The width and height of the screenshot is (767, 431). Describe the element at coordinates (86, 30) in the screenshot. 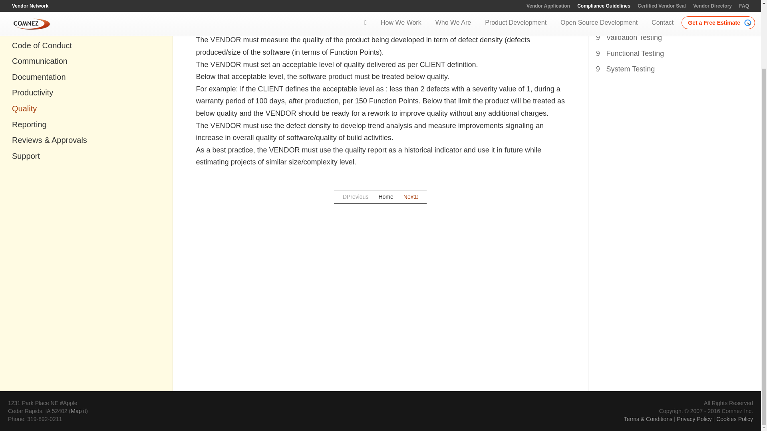

I see `Introduction` at that location.